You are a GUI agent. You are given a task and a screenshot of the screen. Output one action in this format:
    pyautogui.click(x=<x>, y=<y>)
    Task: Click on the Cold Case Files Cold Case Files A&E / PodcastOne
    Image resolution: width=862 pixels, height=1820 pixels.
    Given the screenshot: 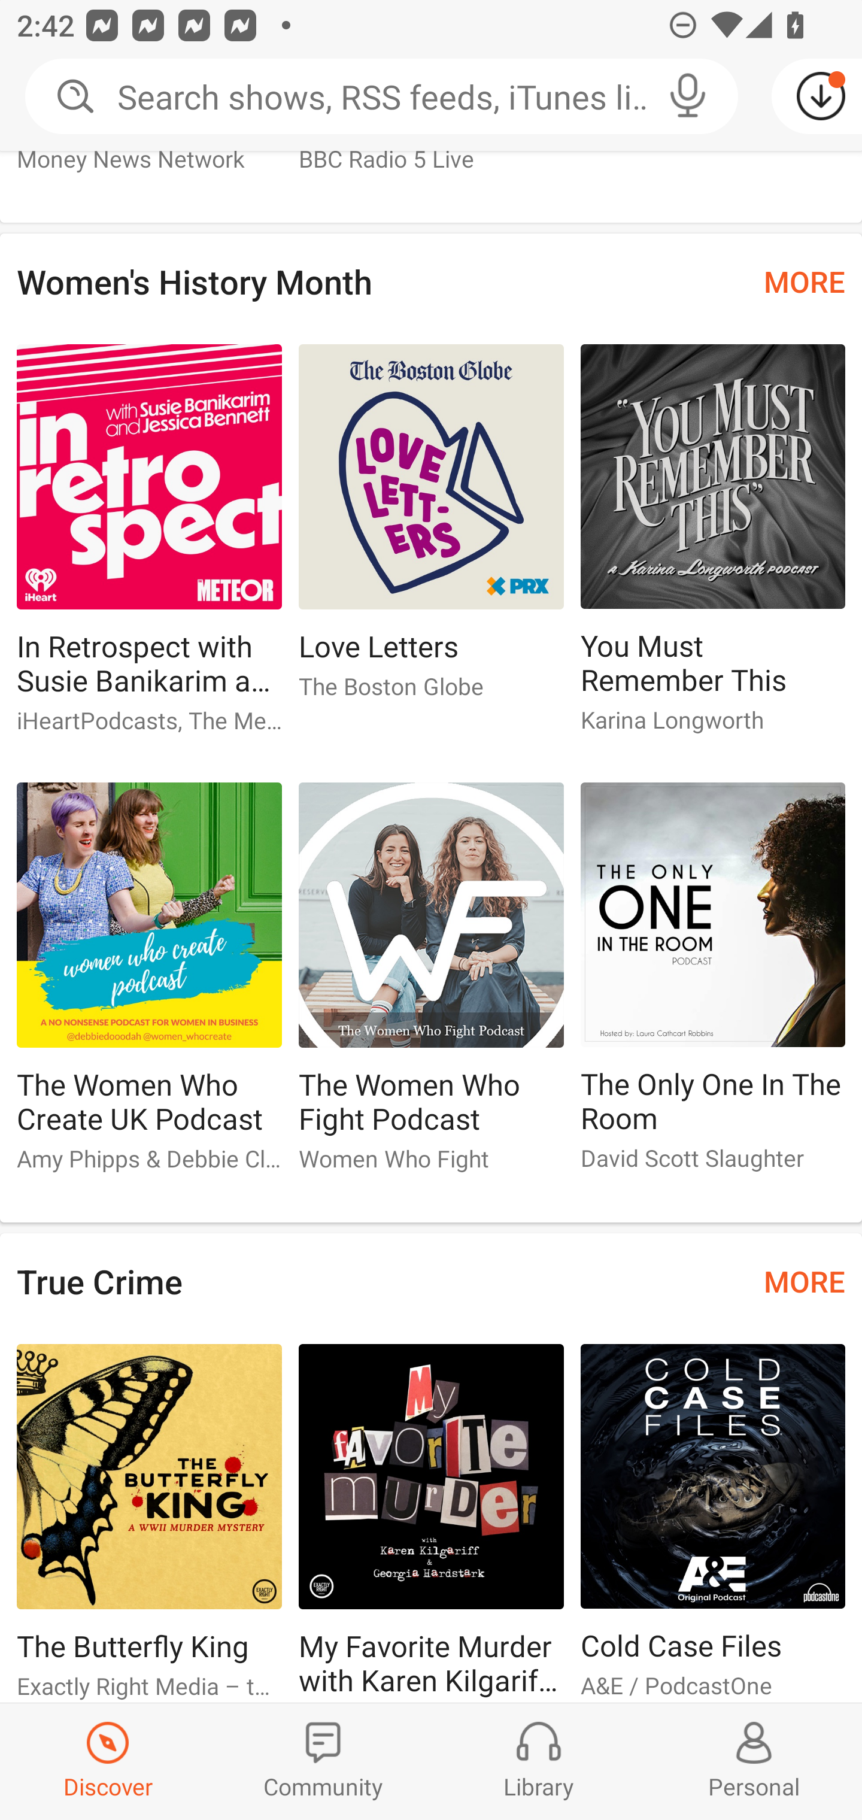 What is the action you would take?
    pyautogui.click(x=713, y=1523)
    